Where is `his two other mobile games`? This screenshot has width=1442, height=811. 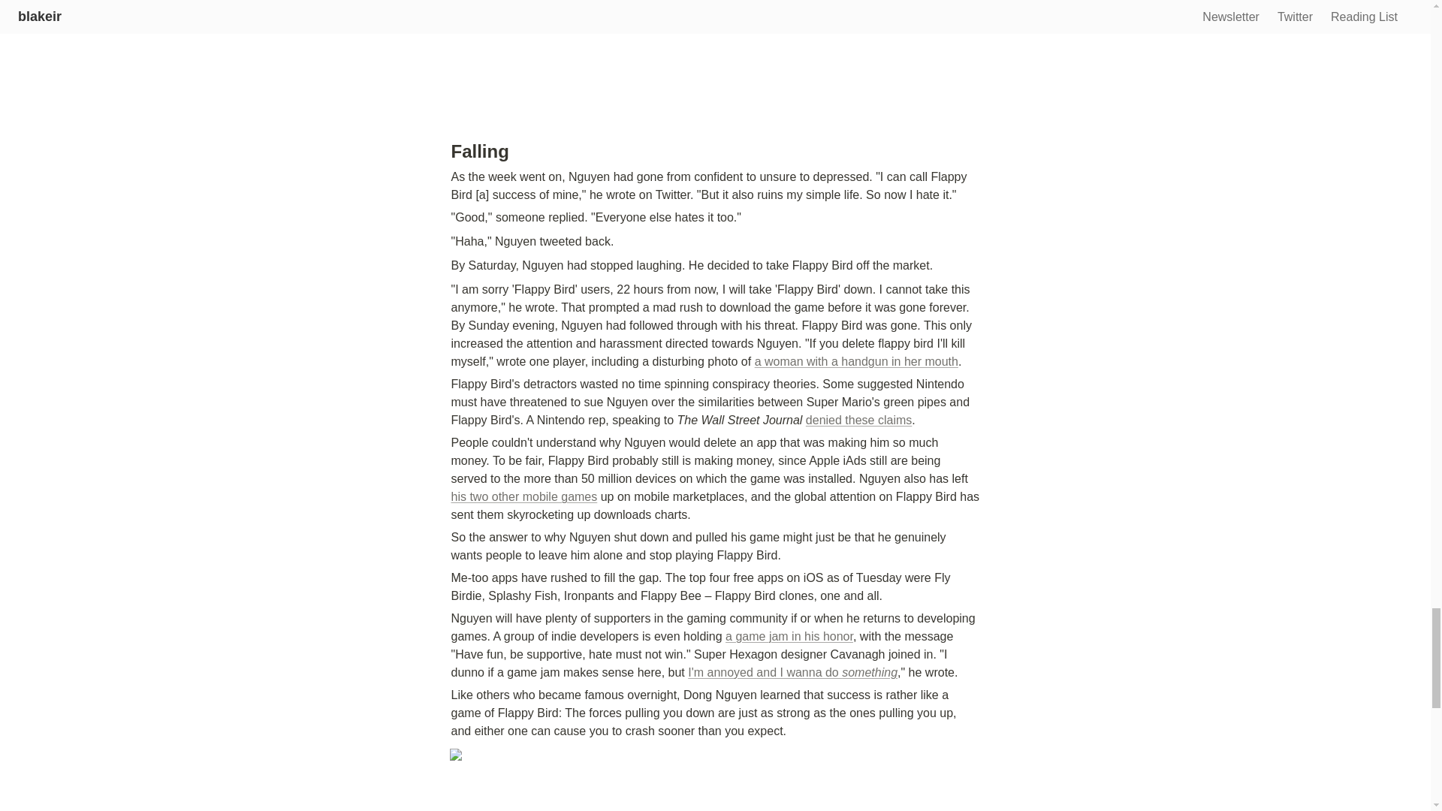 his two other mobile games is located at coordinates (523, 496).